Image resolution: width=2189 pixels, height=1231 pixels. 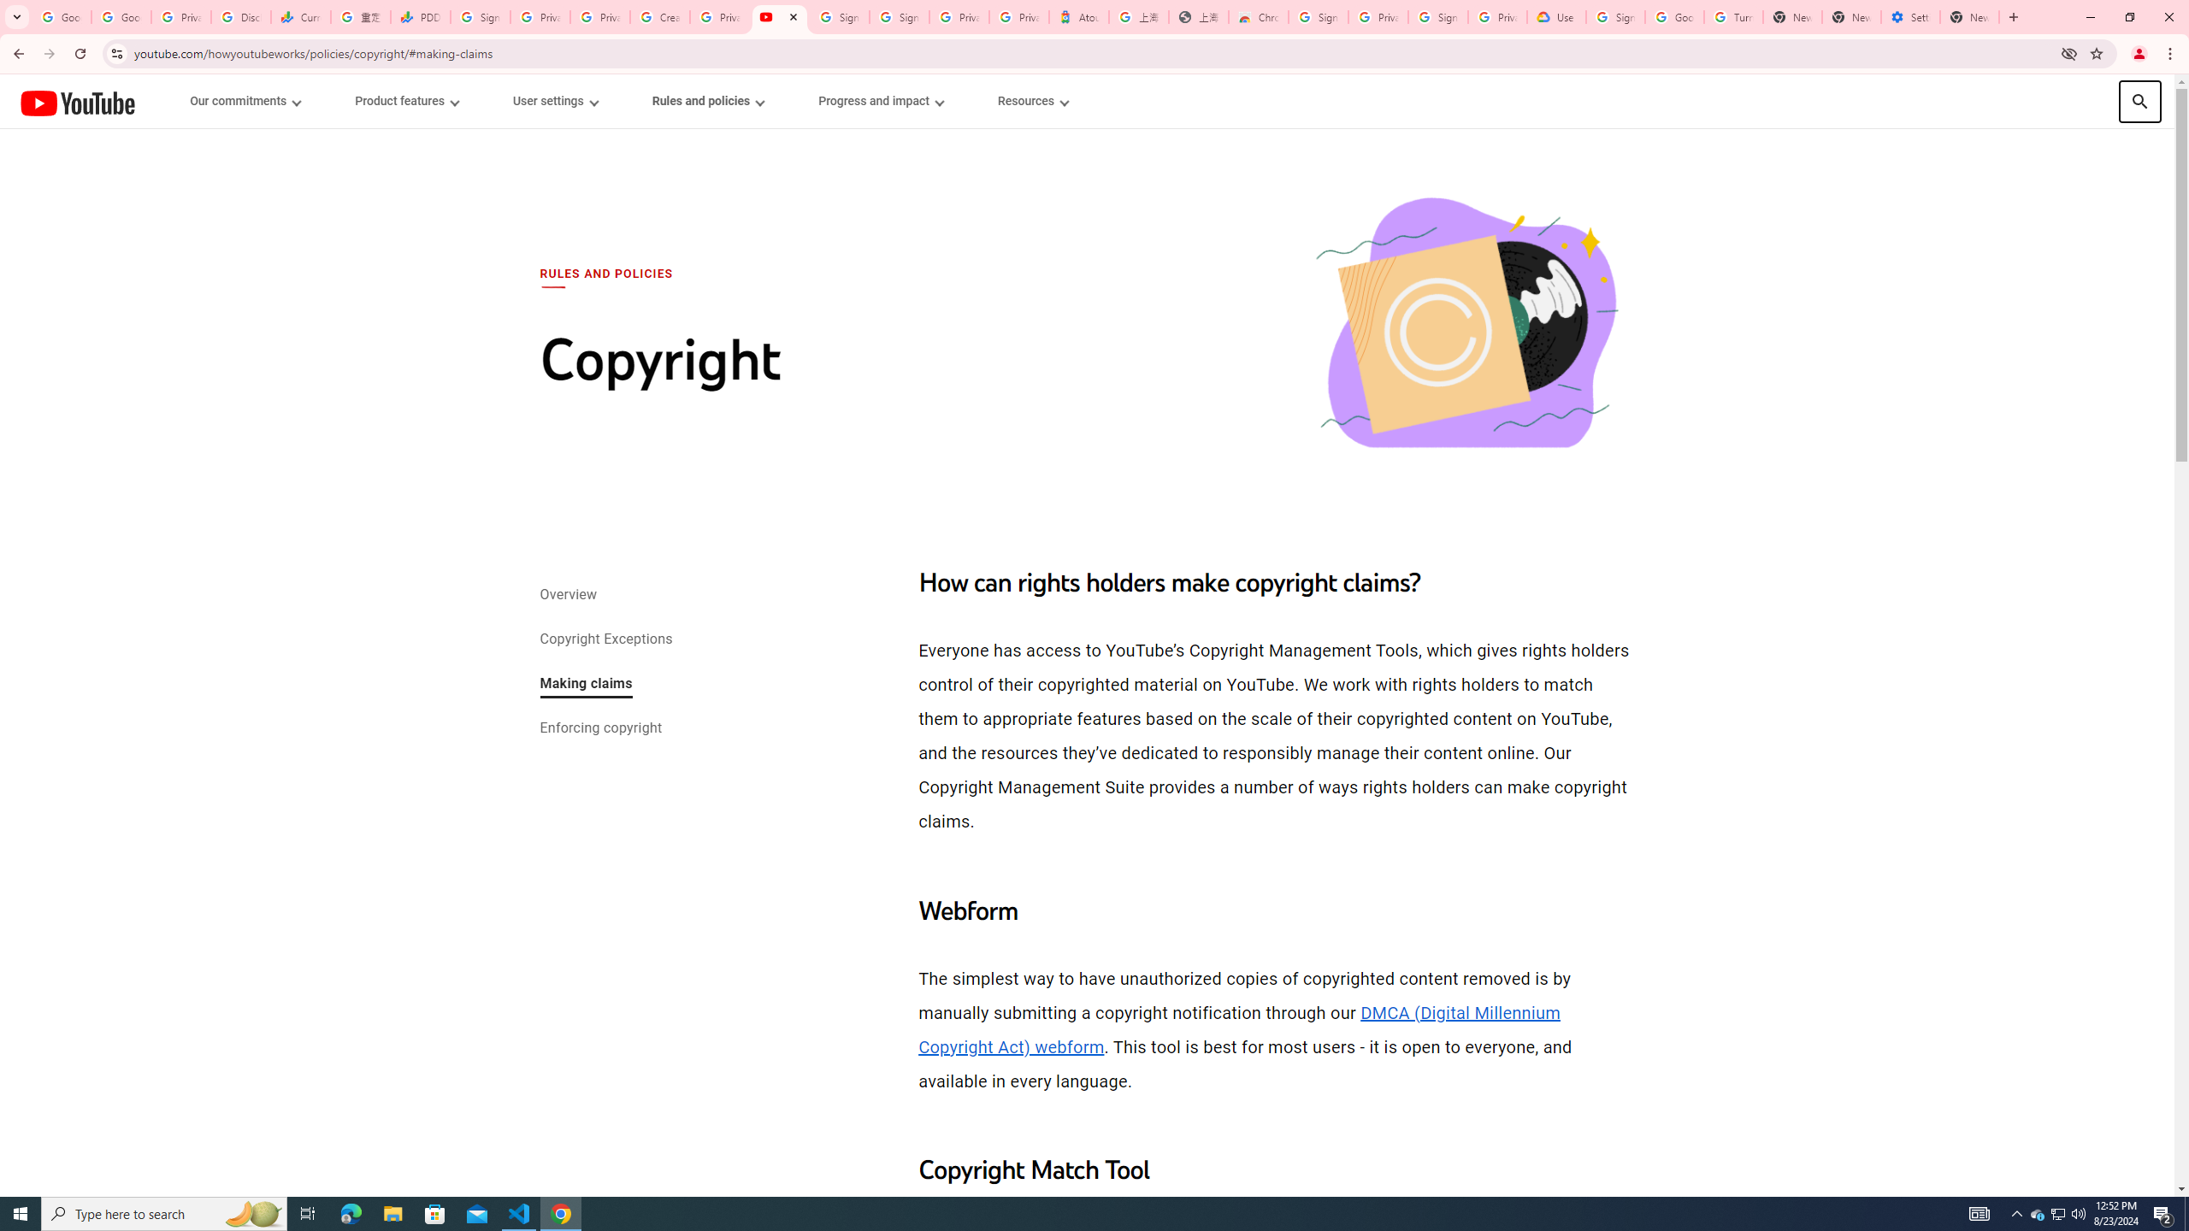 What do you see at coordinates (62, 17) in the screenshot?
I see `Google Workspace Admin Community` at bounding box center [62, 17].